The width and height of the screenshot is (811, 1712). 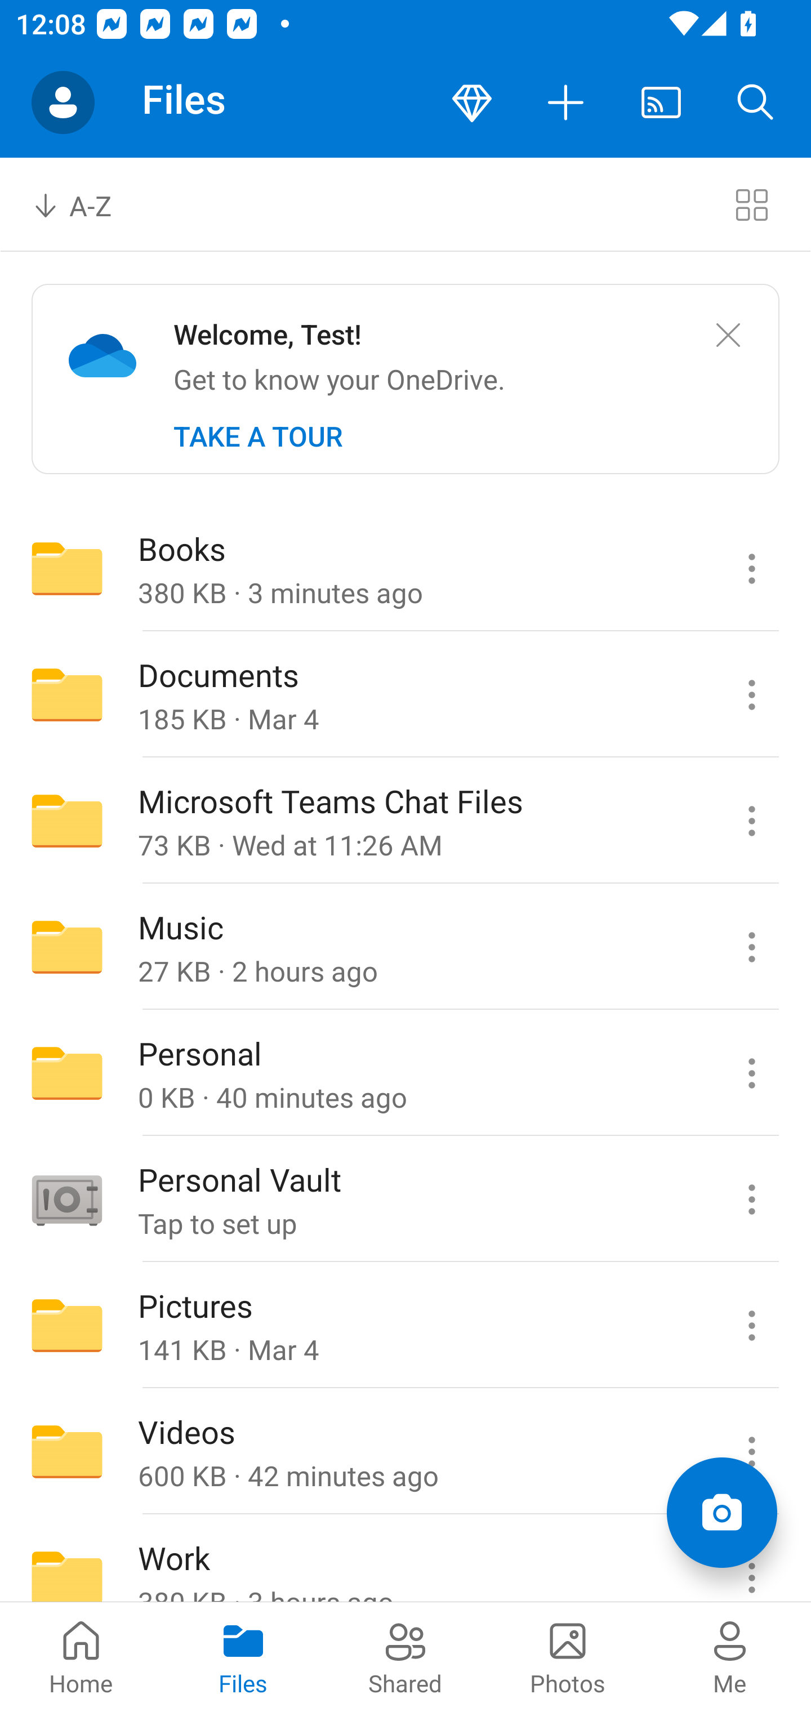 I want to click on Microsoft Teams Chat Files commands, so click(x=751, y=821).